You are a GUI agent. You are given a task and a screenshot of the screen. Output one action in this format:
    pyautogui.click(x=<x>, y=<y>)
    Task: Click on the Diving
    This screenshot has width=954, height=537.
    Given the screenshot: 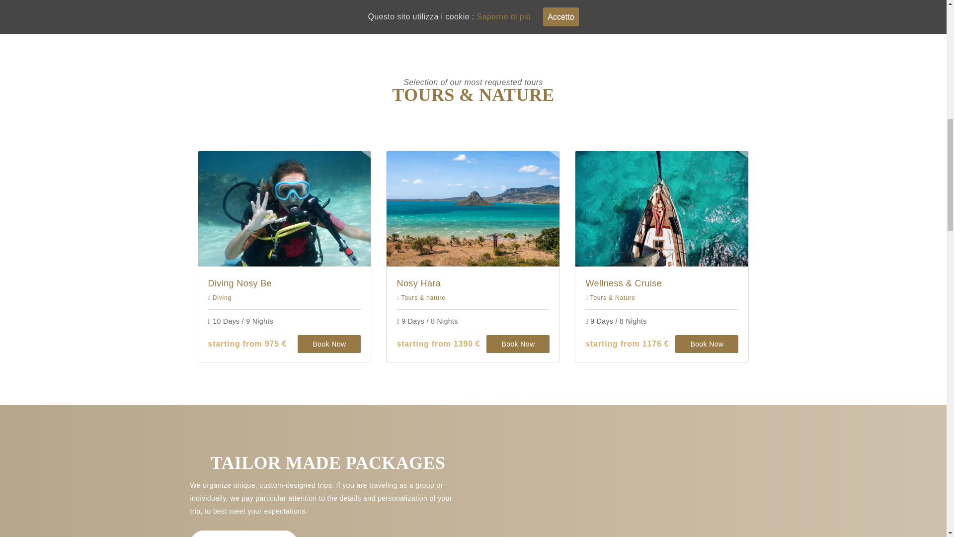 What is the action you would take?
    pyautogui.click(x=222, y=297)
    